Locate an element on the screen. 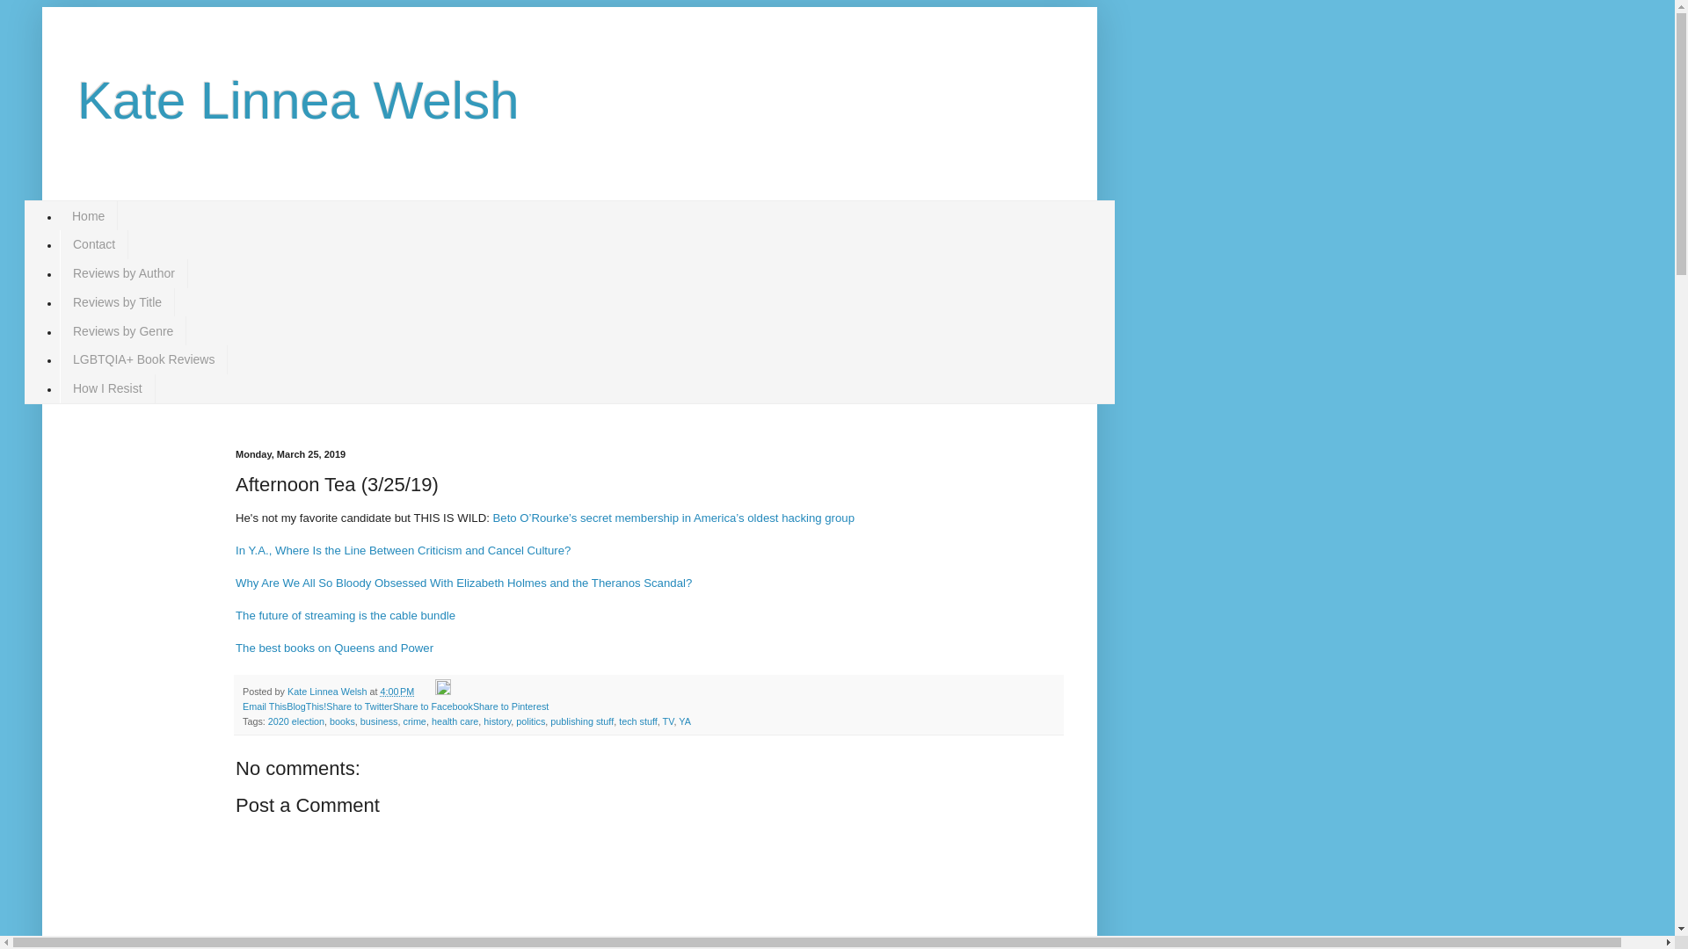  books is located at coordinates (341, 721).